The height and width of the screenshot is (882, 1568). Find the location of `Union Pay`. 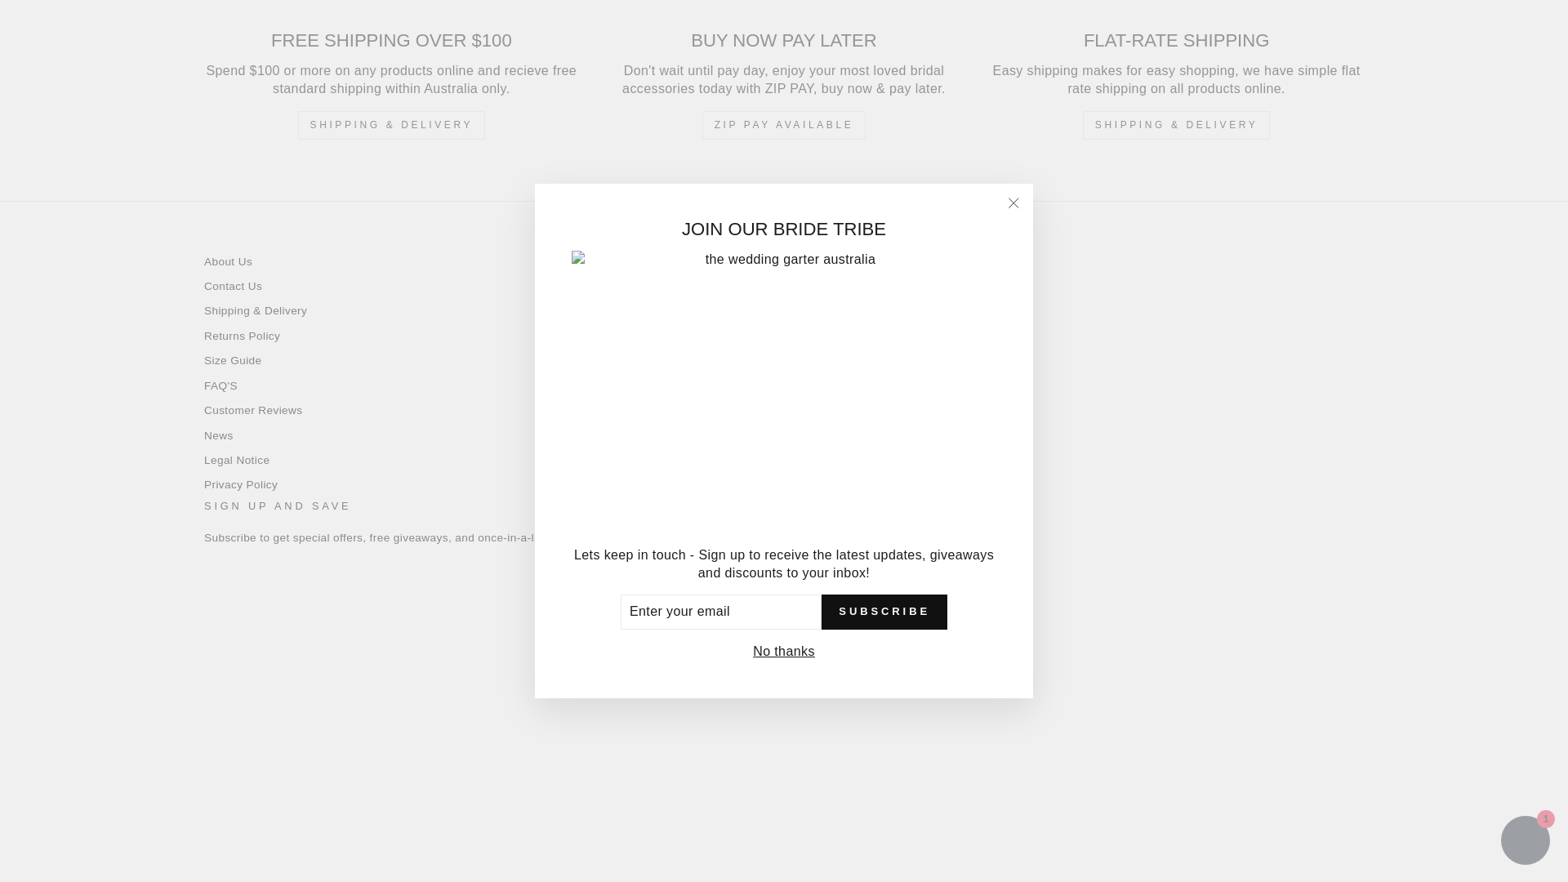

Union Pay is located at coordinates (878, 759).